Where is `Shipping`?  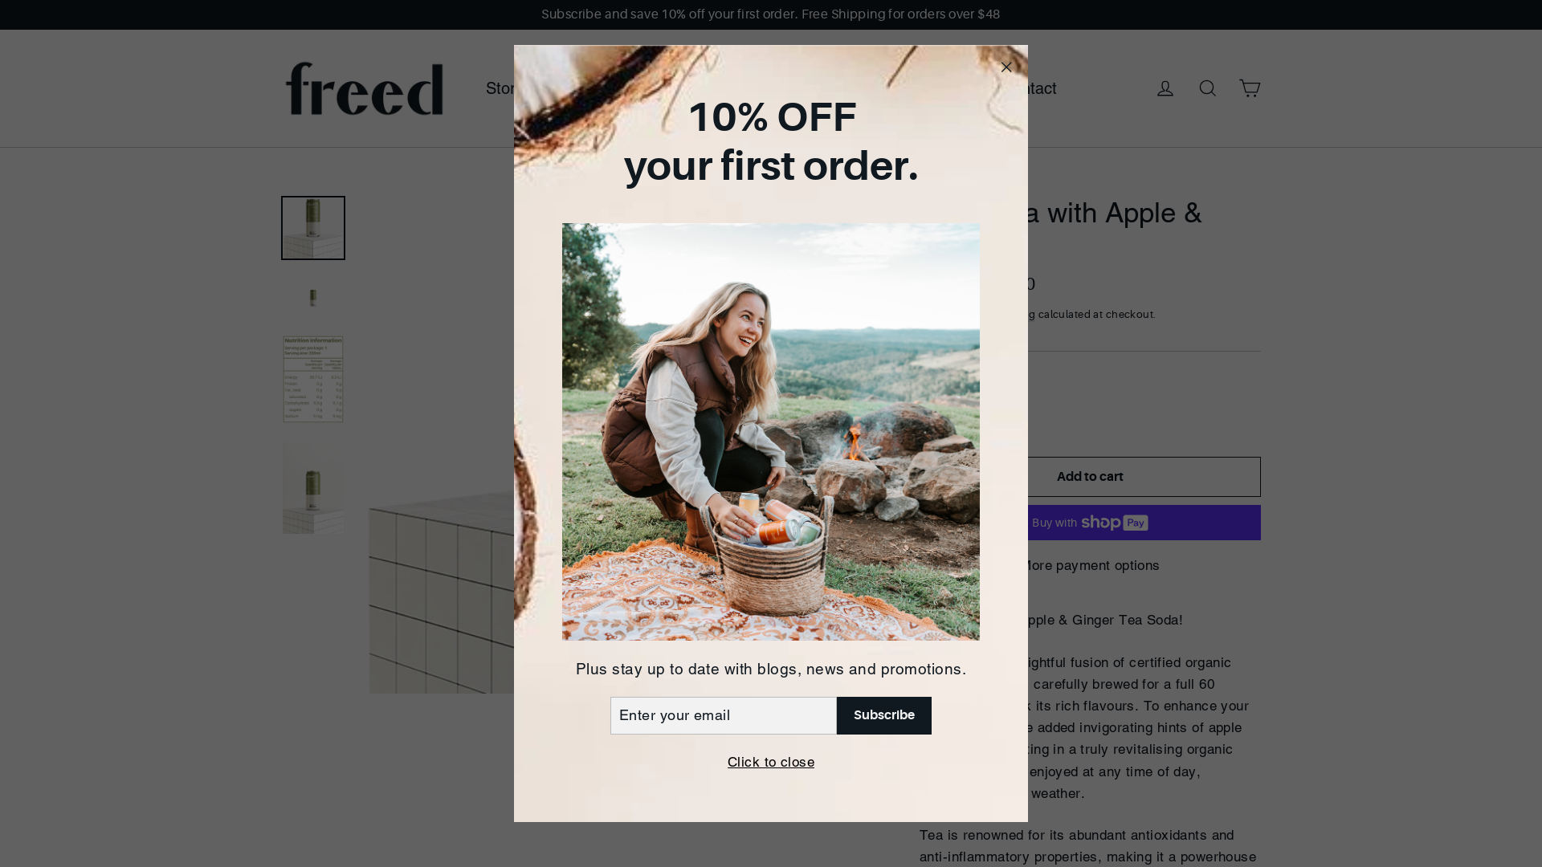
Shipping is located at coordinates (1012, 315).